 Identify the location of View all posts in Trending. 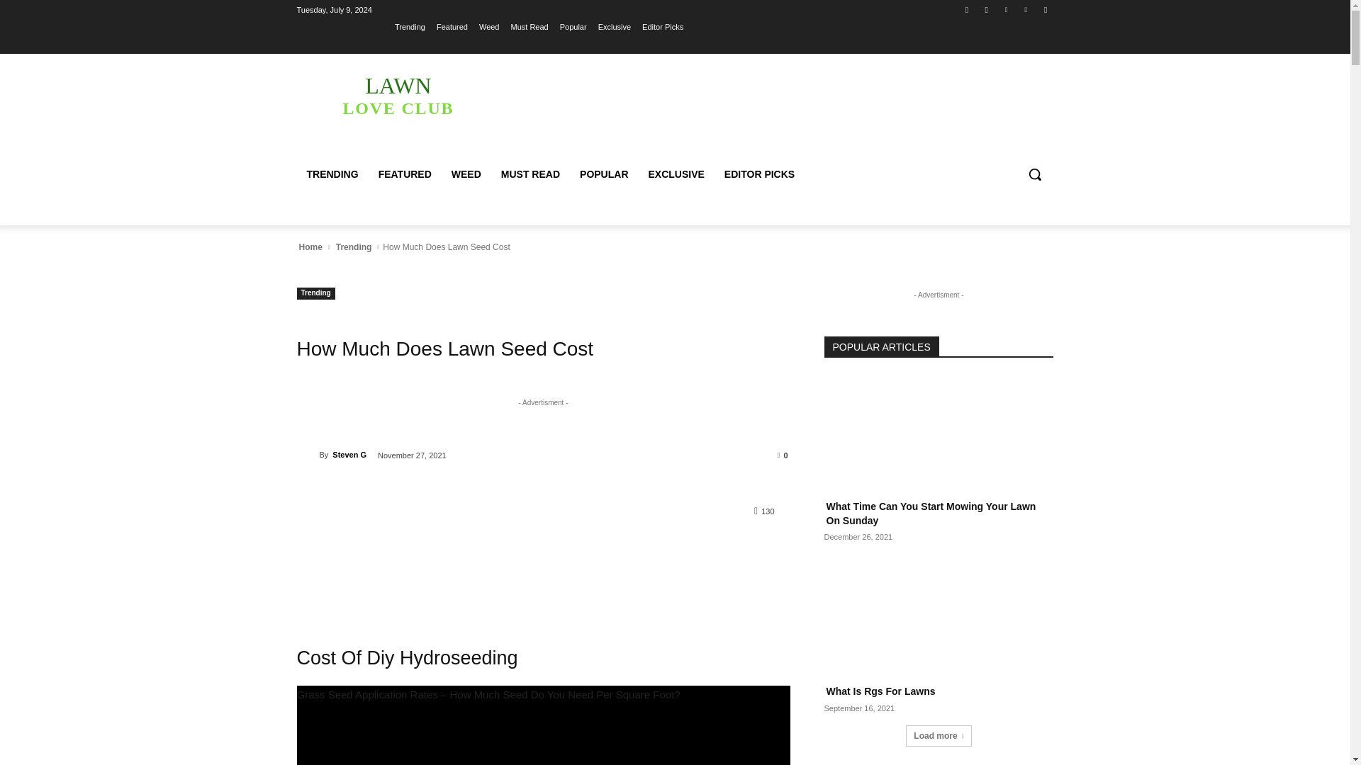
(354, 246).